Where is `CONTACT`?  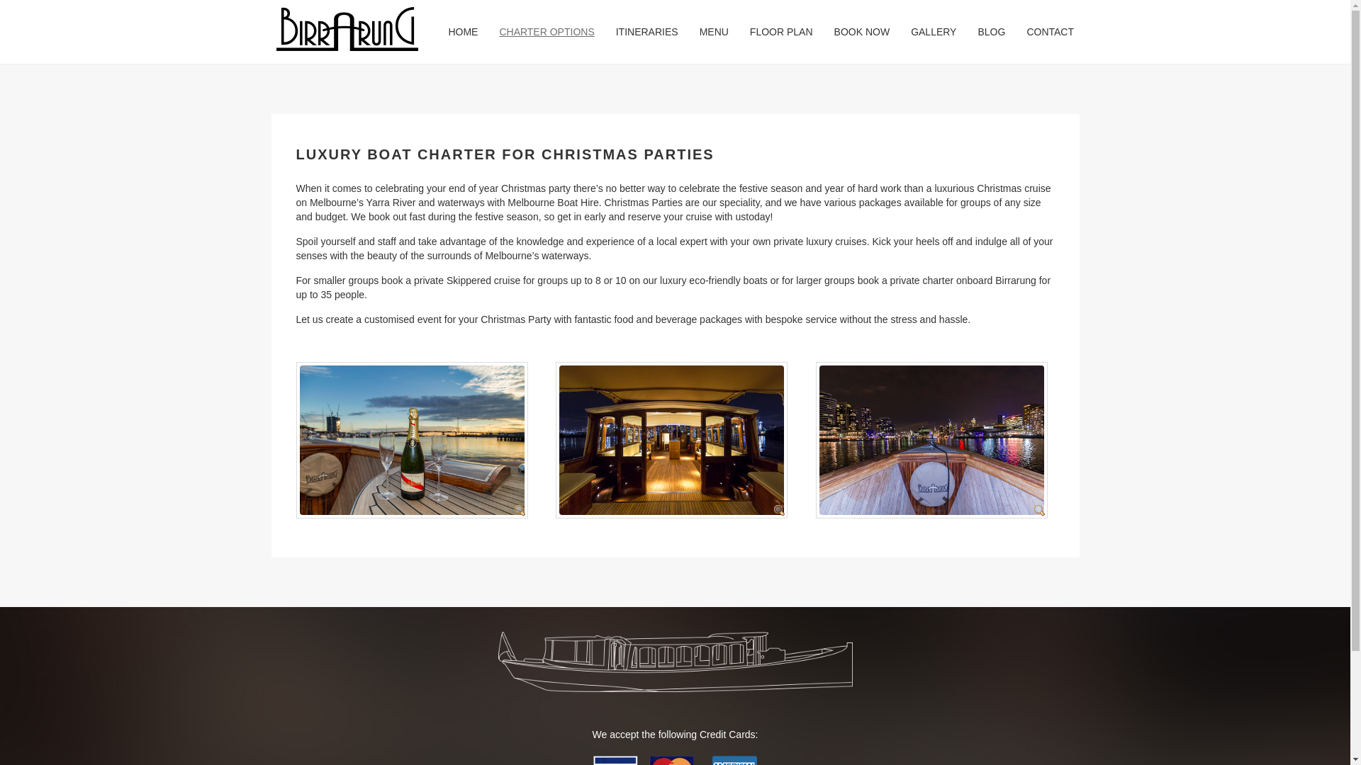
CONTACT is located at coordinates (1051, 32).